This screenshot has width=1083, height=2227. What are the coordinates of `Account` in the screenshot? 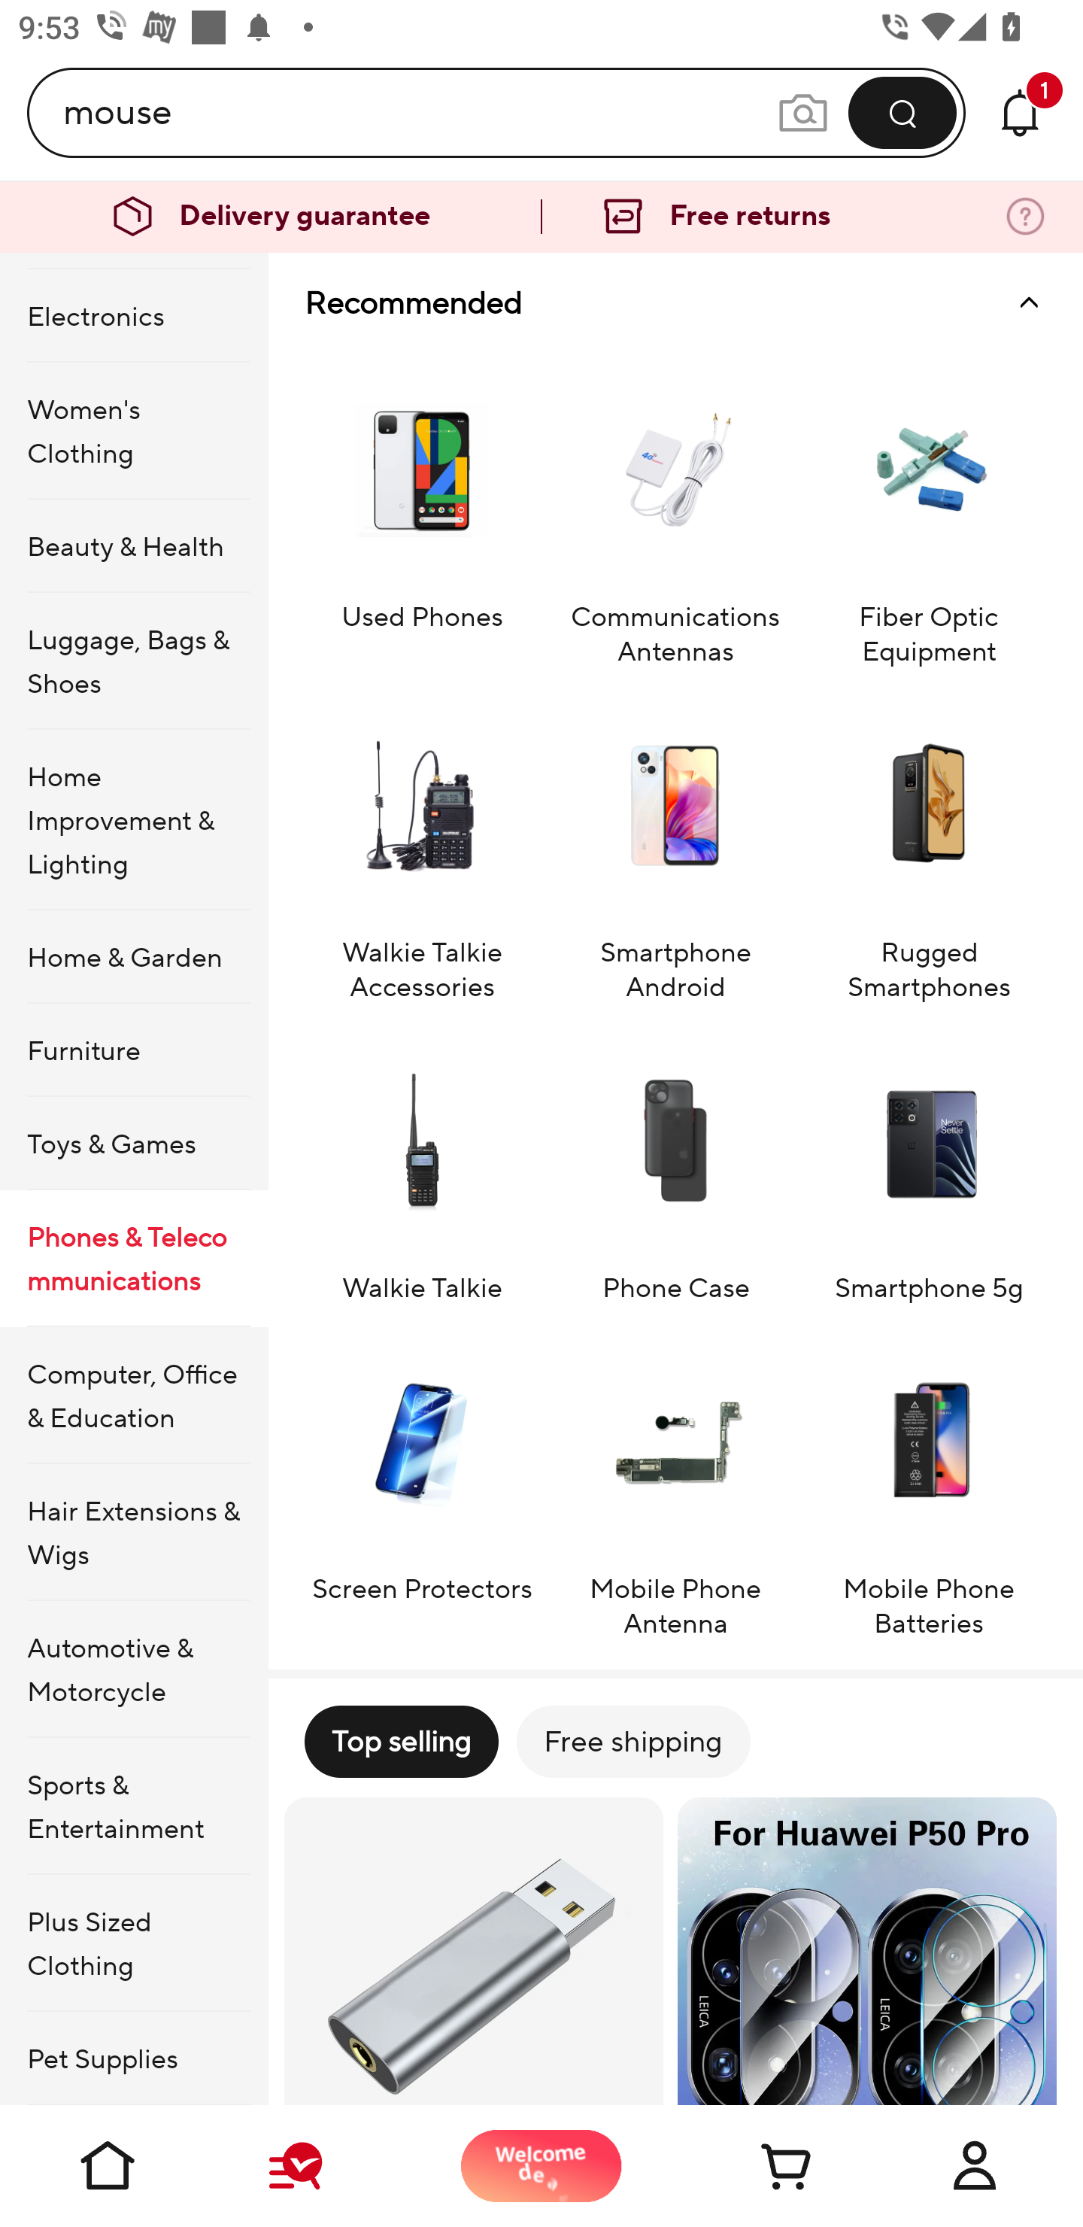 It's located at (975, 2165).